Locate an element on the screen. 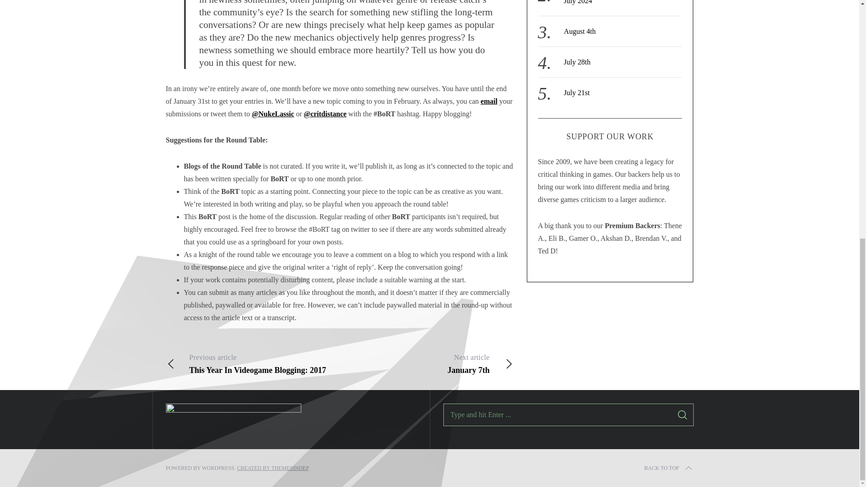  This Month in Videogame Vlogging, July 2024 is located at coordinates (617, 2).